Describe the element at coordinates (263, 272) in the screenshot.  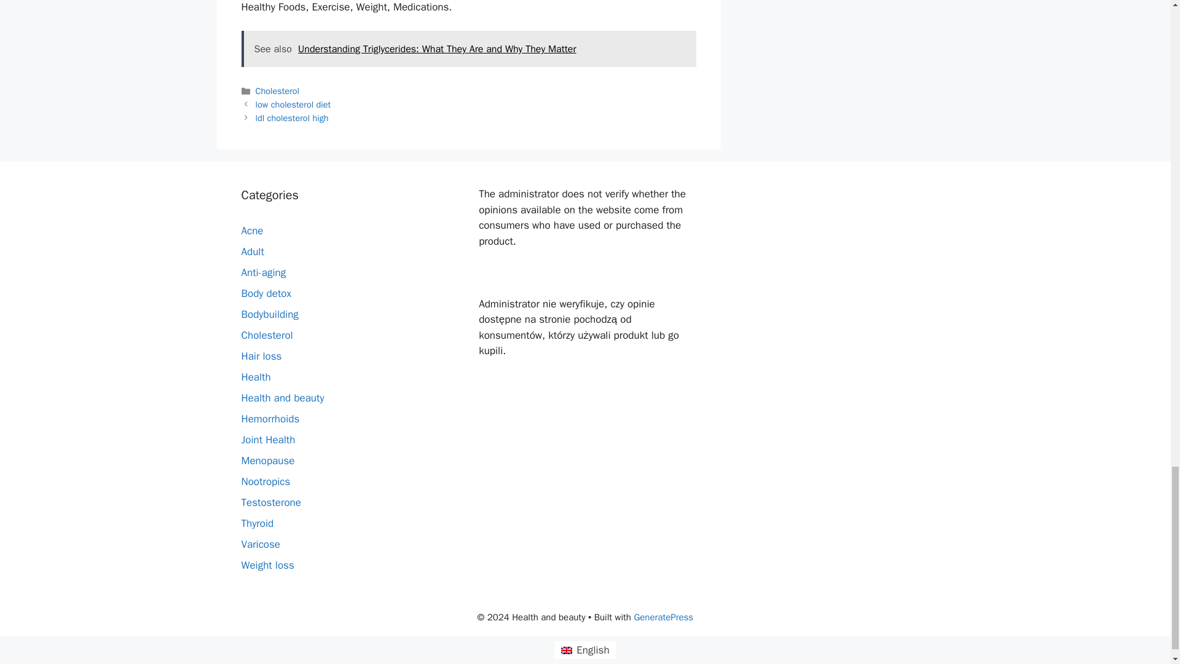
I see `Anti-aging` at that location.